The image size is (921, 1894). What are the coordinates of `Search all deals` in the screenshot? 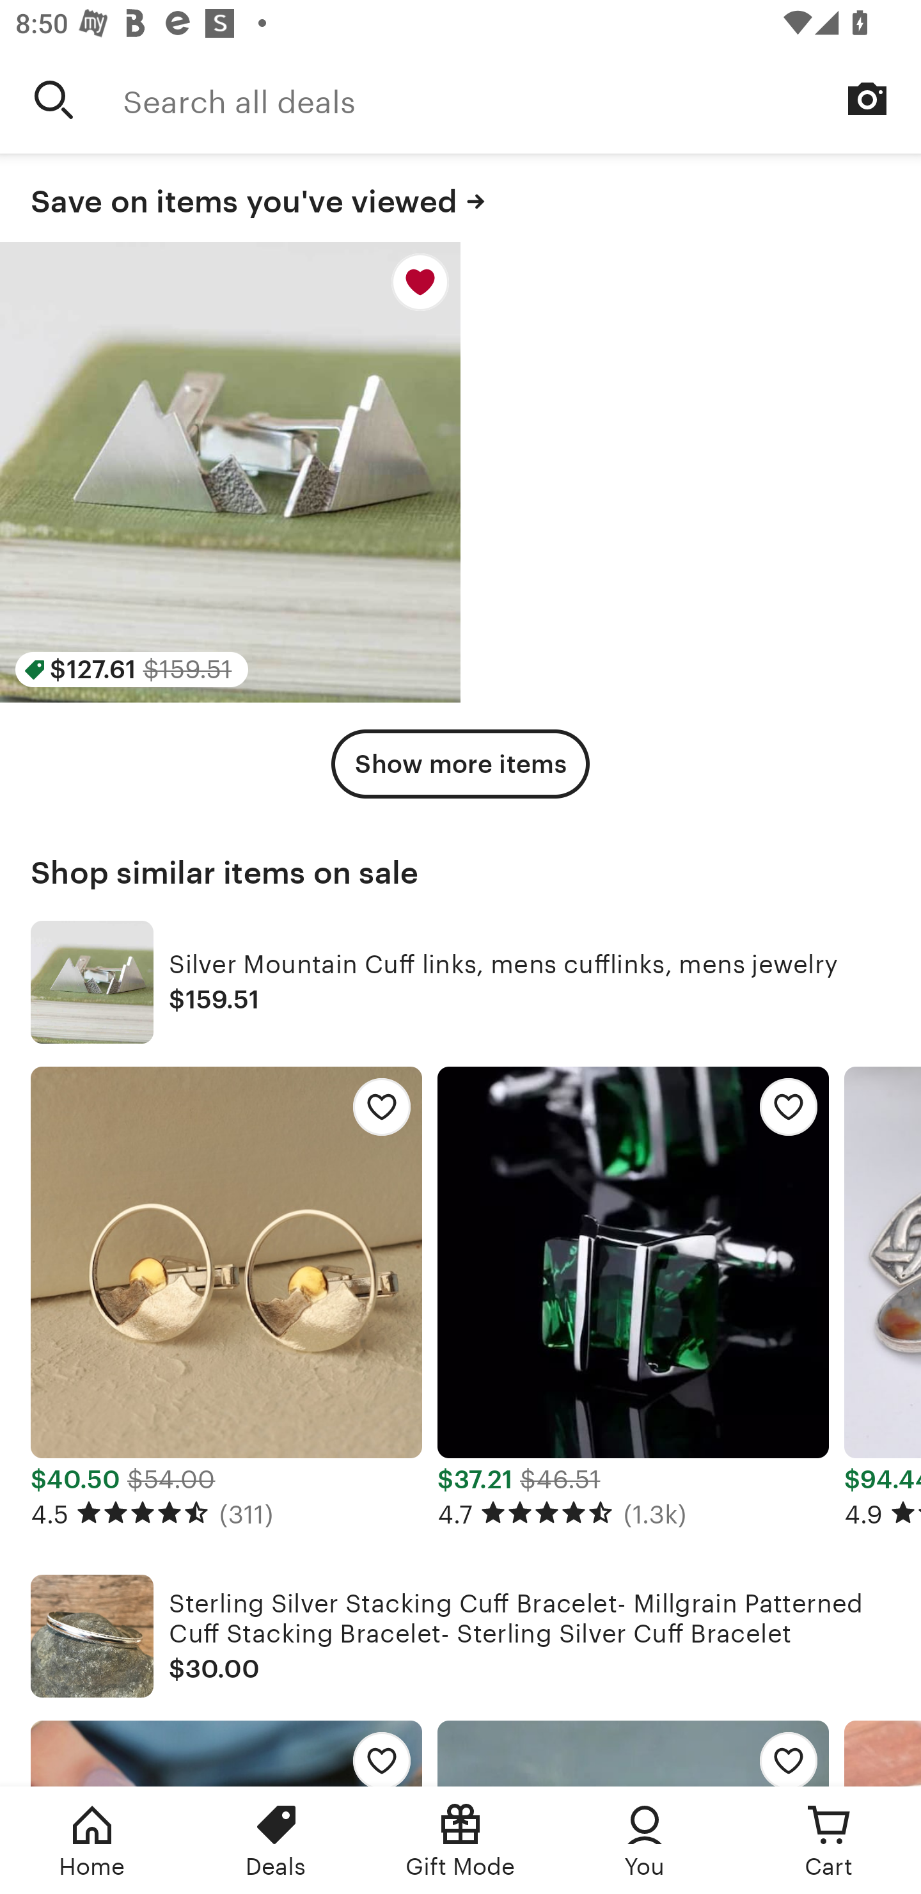 It's located at (522, 99).